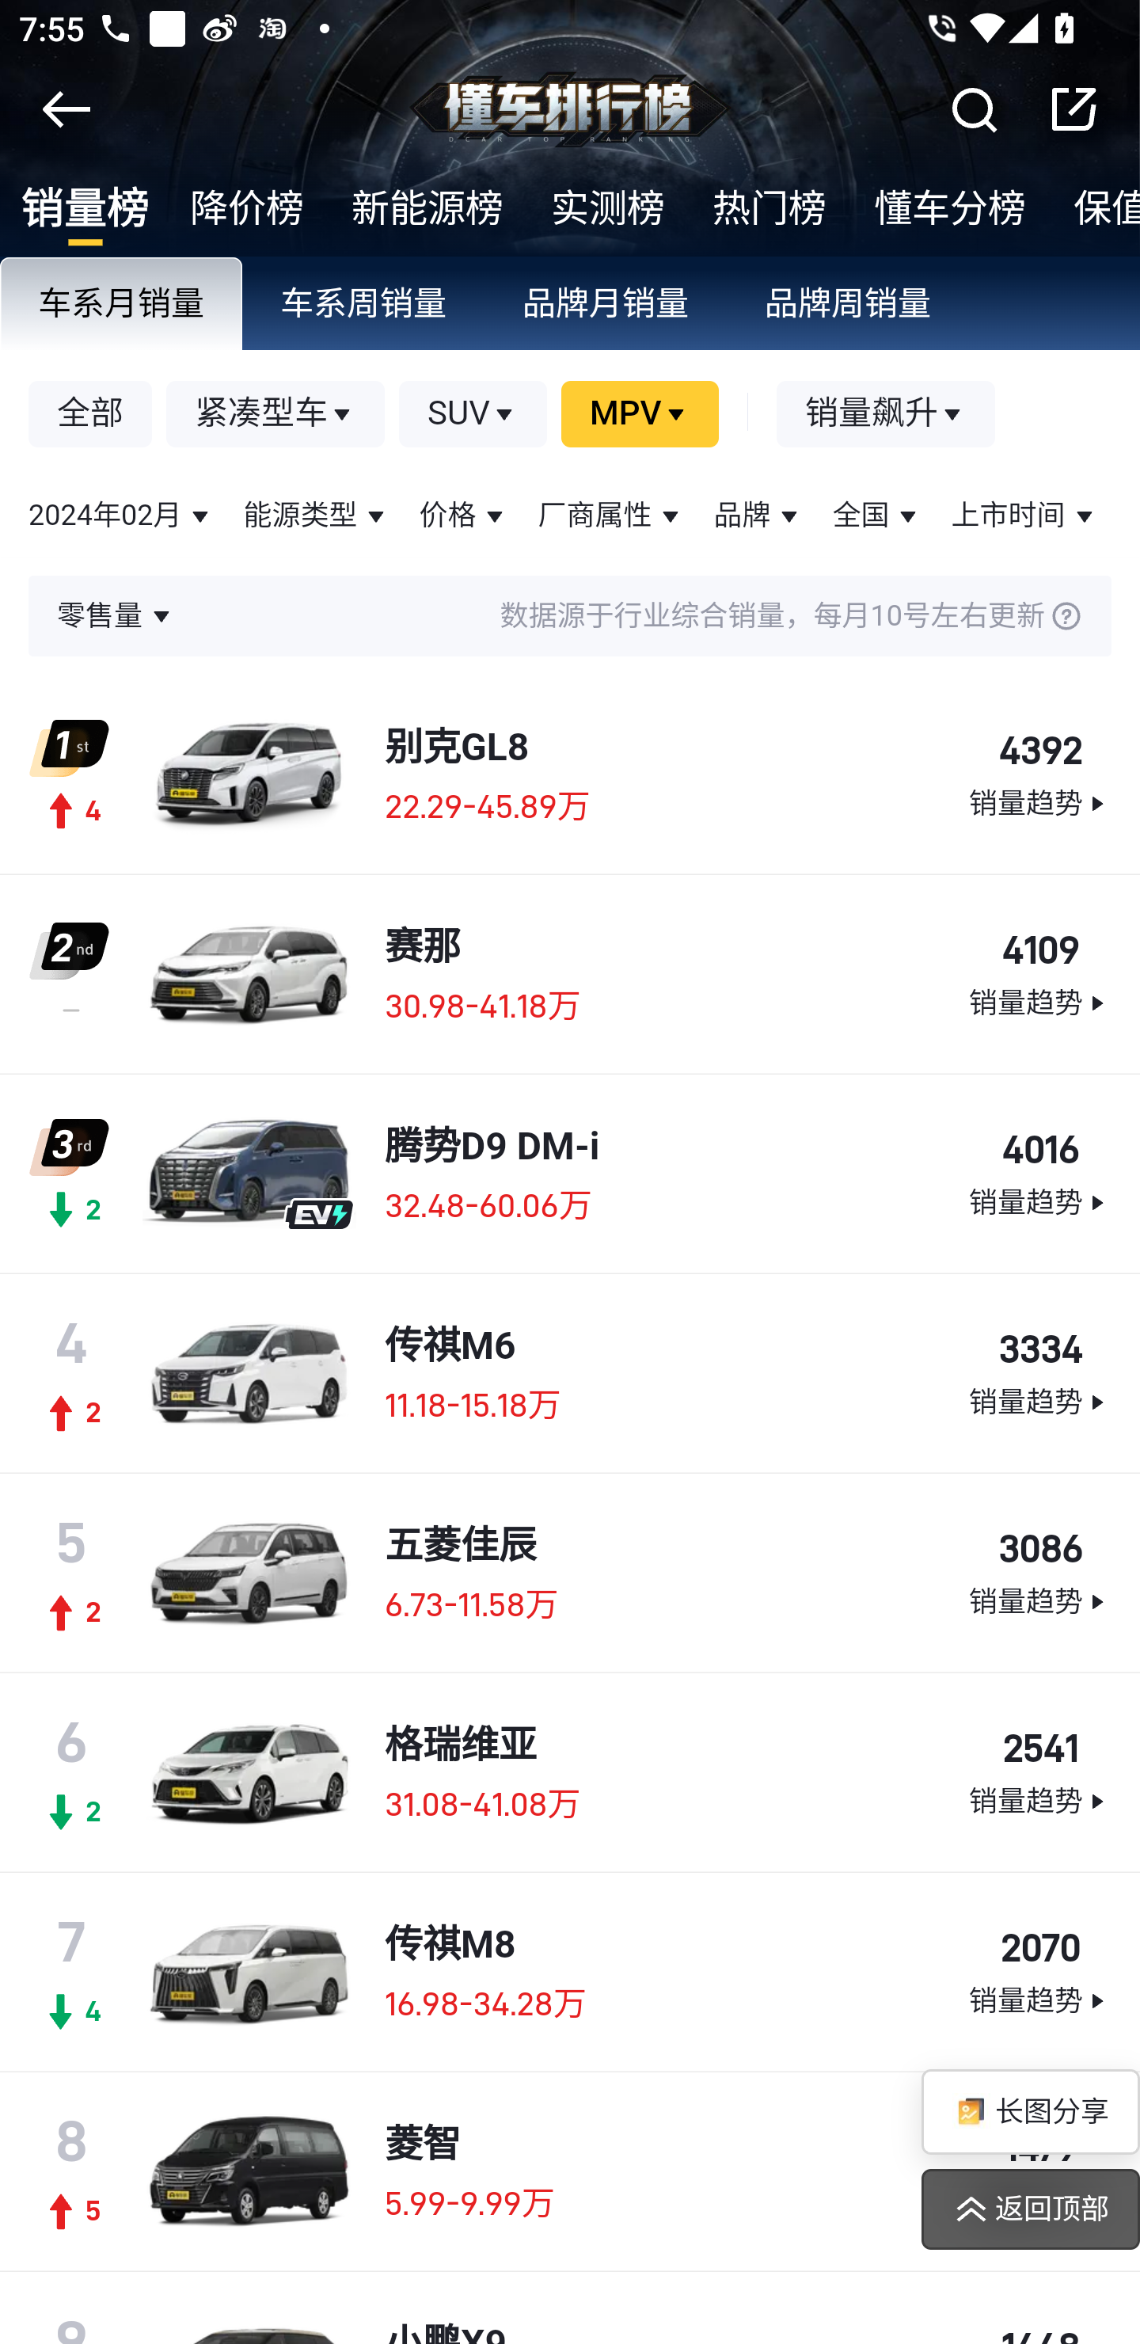  What do you see at coordinates (122, 516) in the screenshot?
I see `2024年02月` at bounding box center [122, 516].